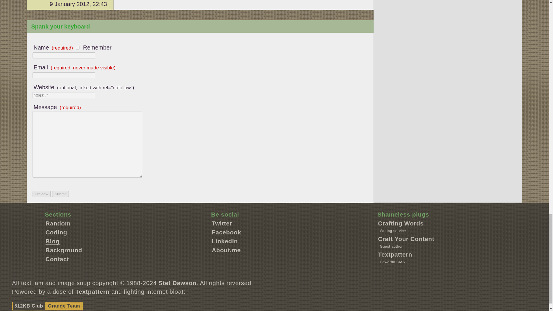  I want to click on About.me, so click(226, 250).